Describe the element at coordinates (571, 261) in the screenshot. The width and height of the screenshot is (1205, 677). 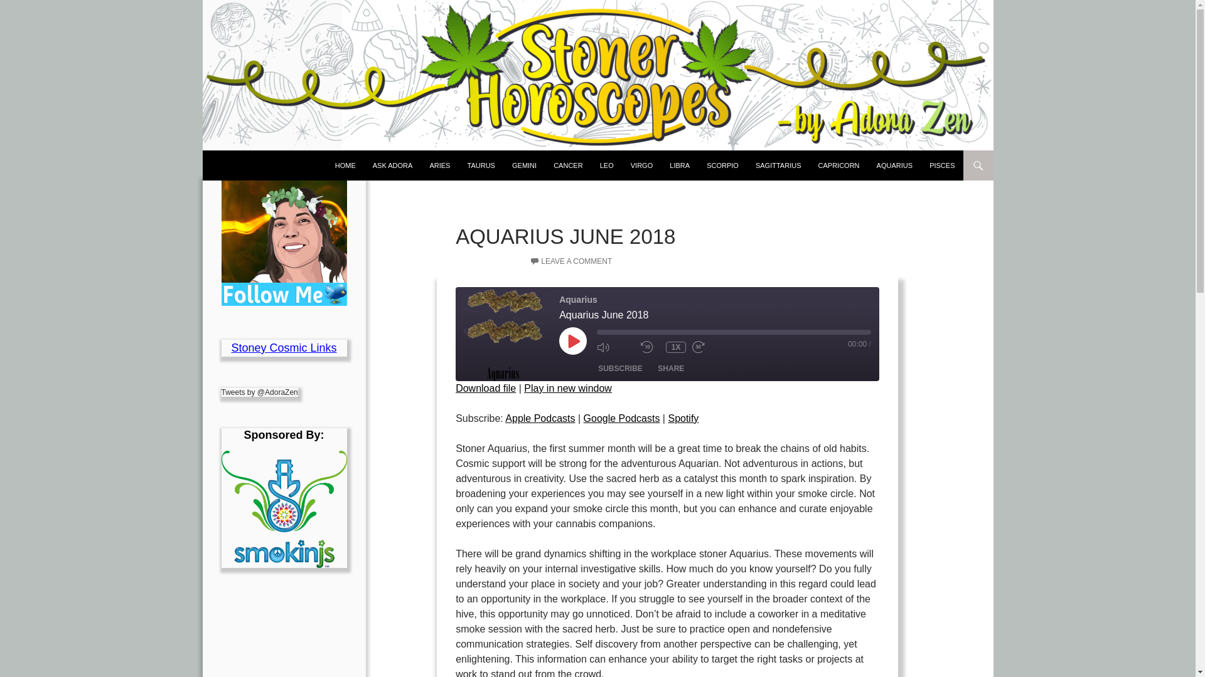
I see `LEAVE A COMMENT` at that location.